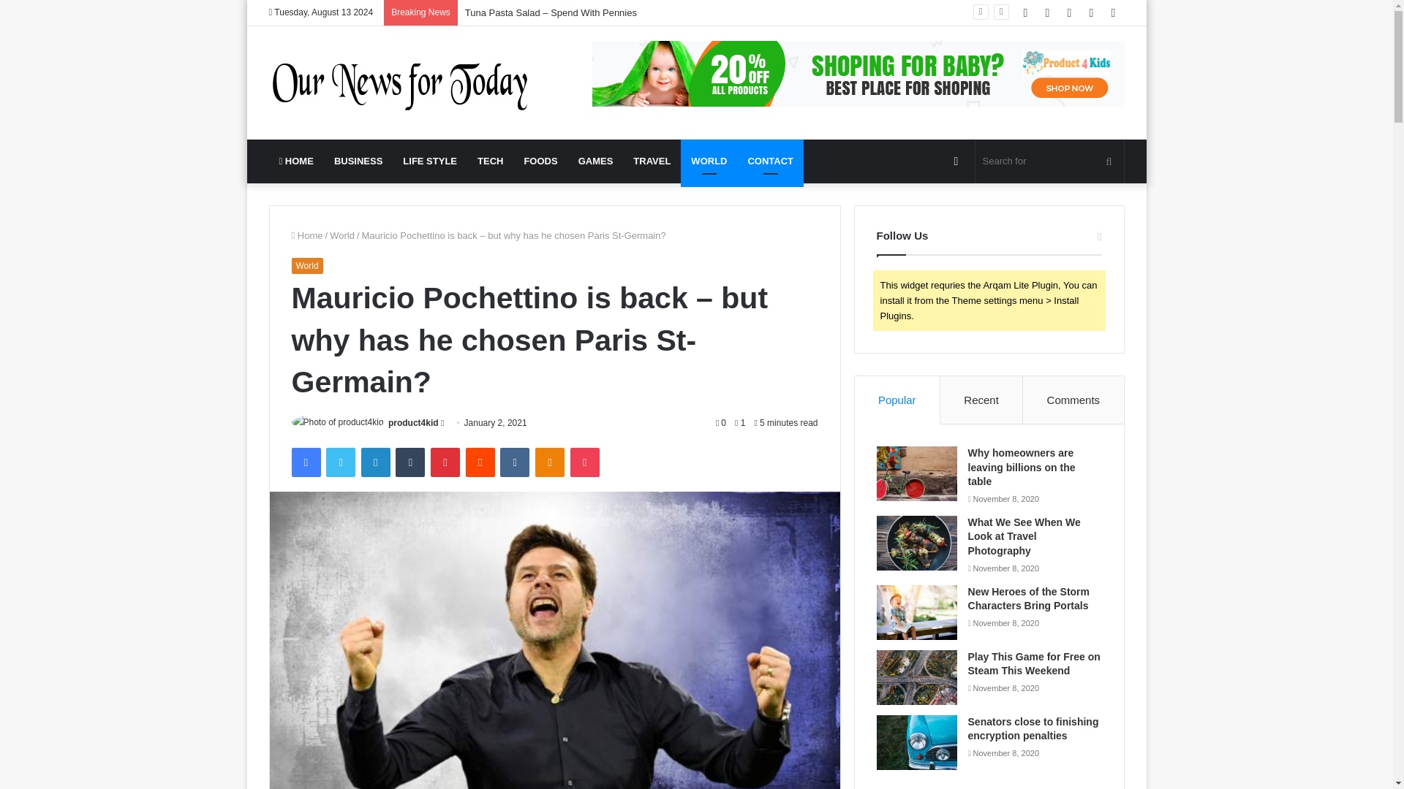  I want to click on Search for, so click(1050, 161).